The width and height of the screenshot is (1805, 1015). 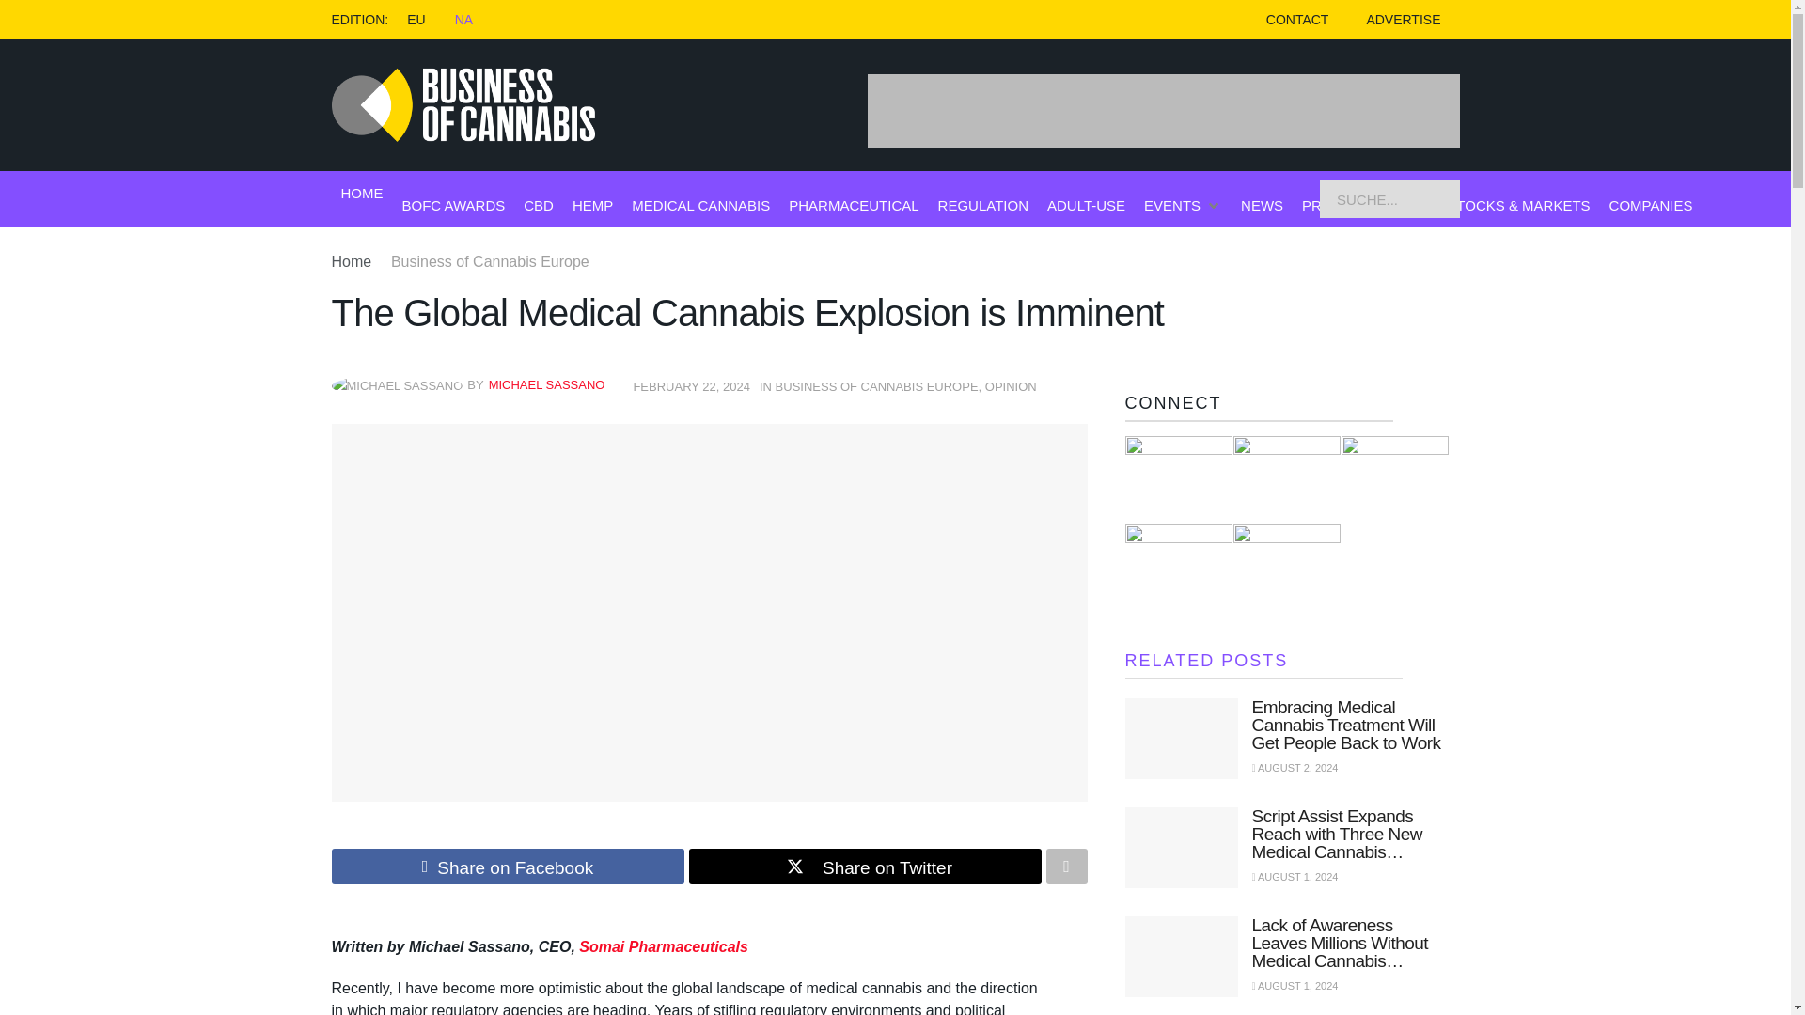 I want to click on REGULATION, so click(x=983, y=205).